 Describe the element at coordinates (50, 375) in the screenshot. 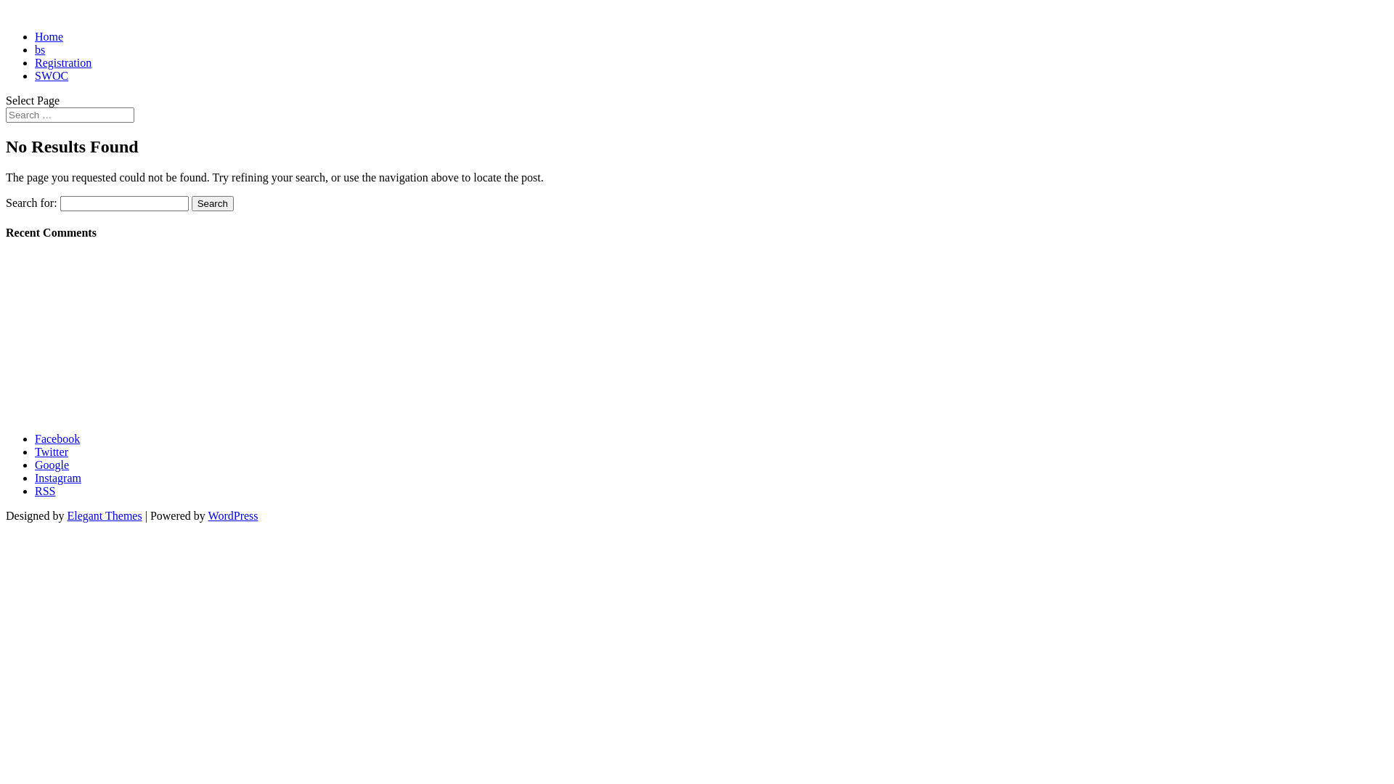

I see `Log in` at that location.